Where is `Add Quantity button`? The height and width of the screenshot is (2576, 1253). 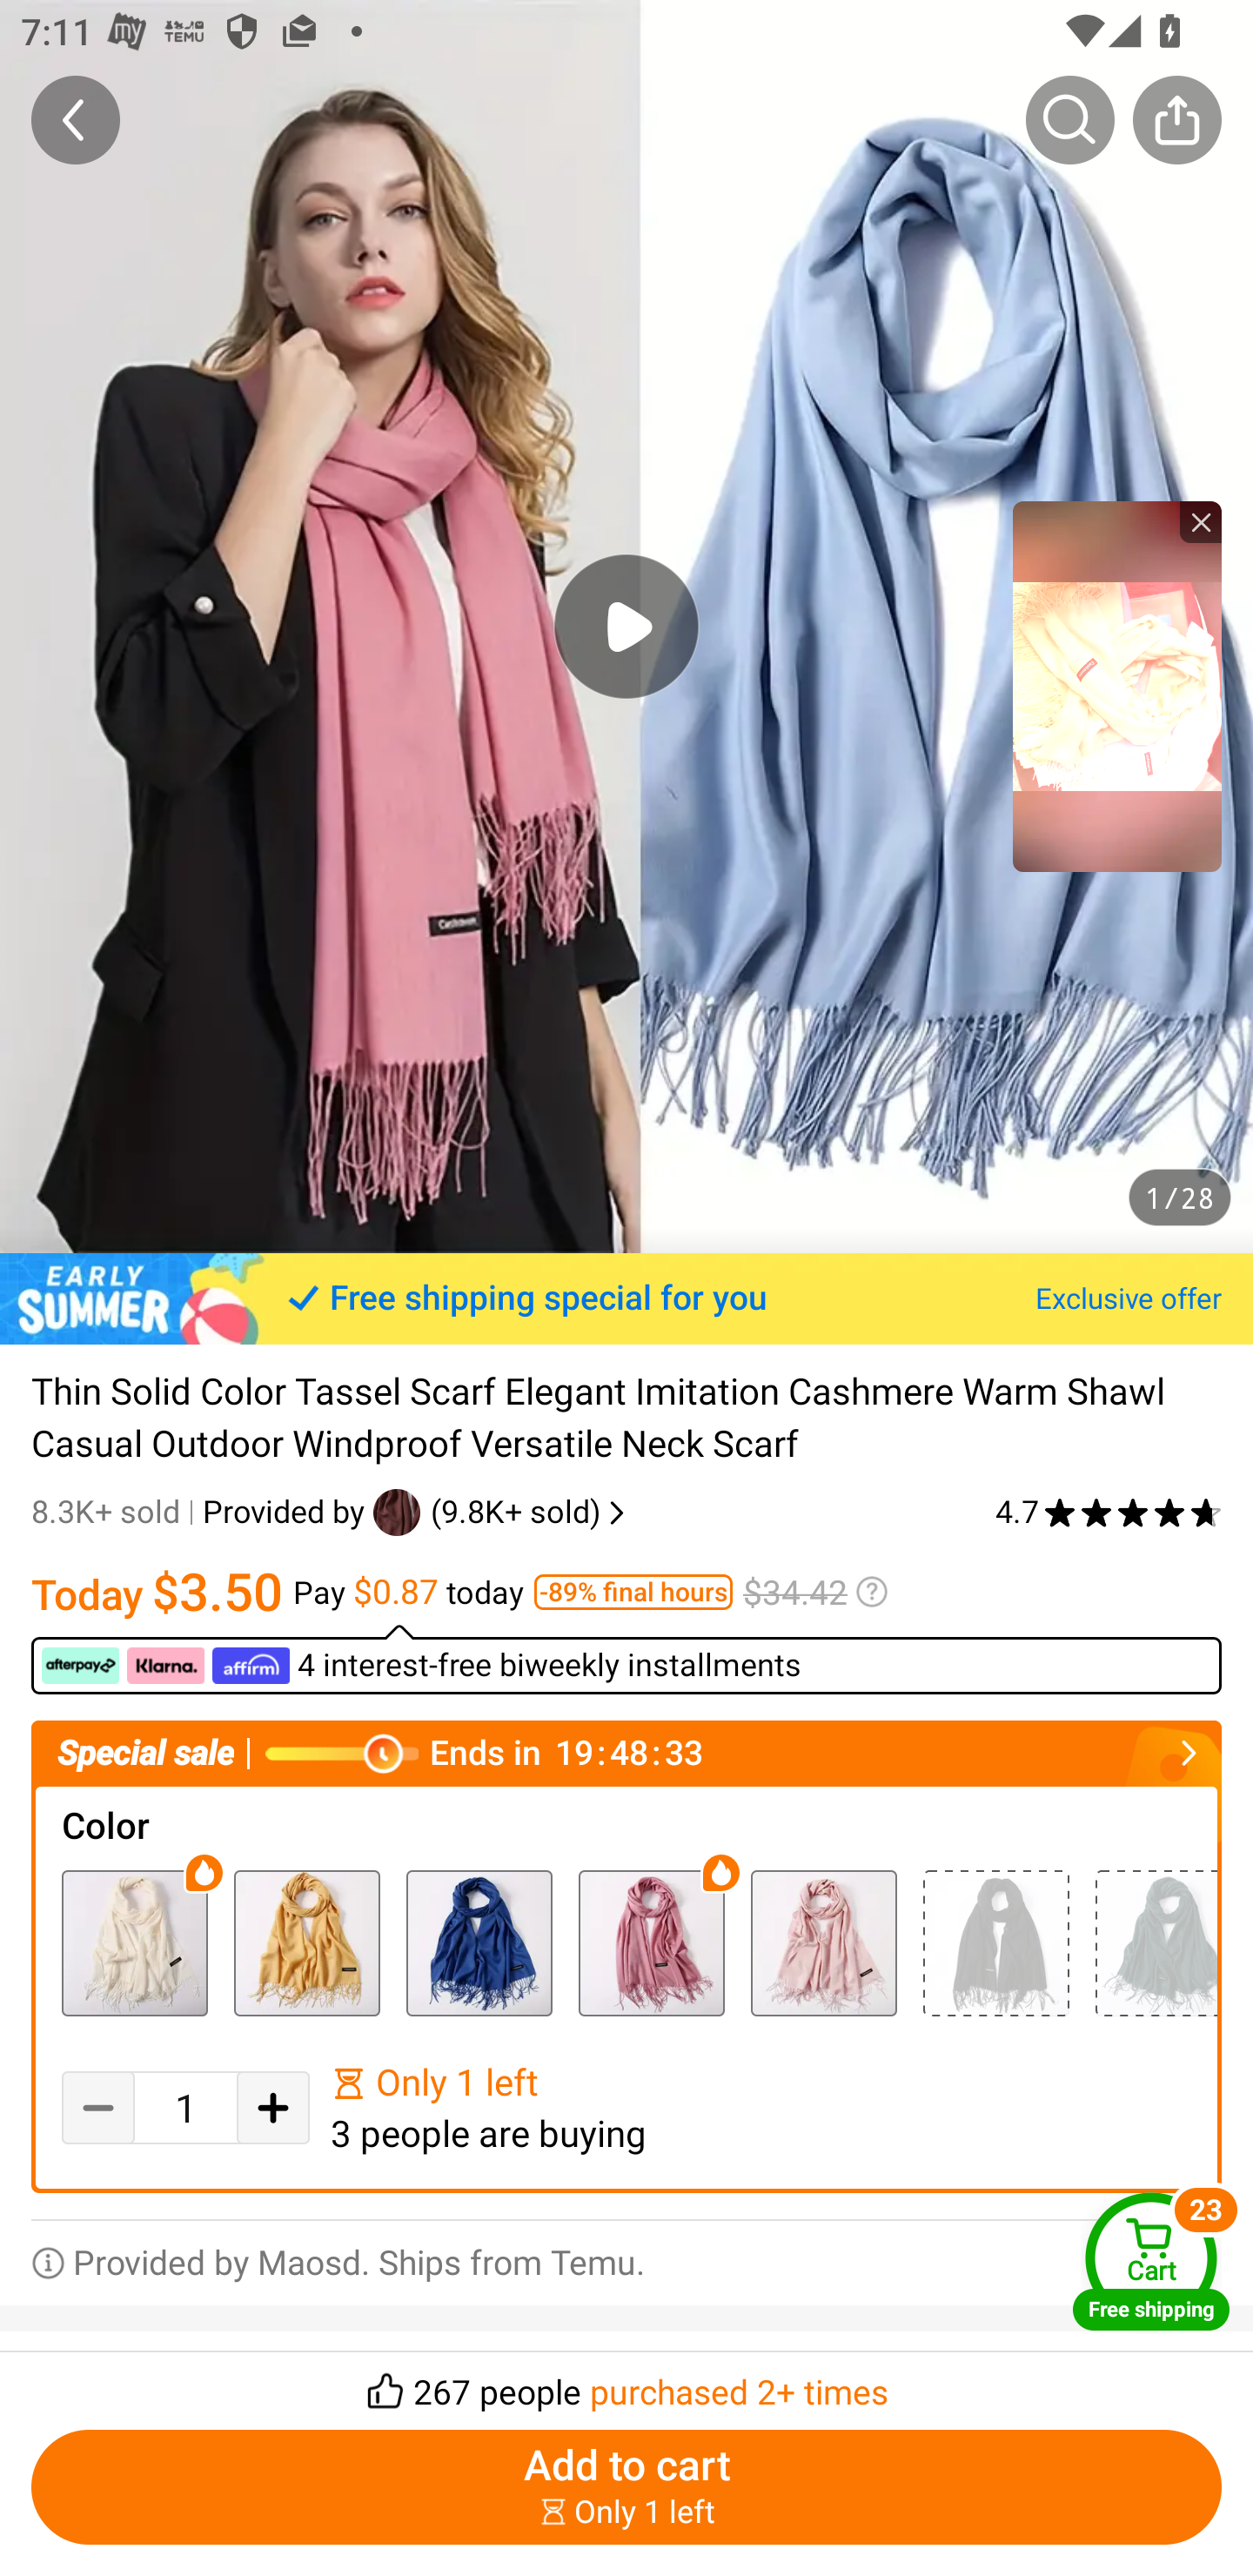 Add Quantity button is located at coordinates (273, 2106).